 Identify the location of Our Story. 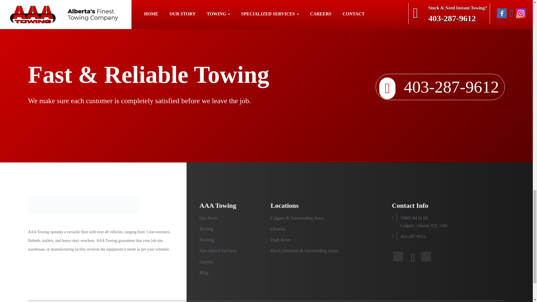
(208, 218).